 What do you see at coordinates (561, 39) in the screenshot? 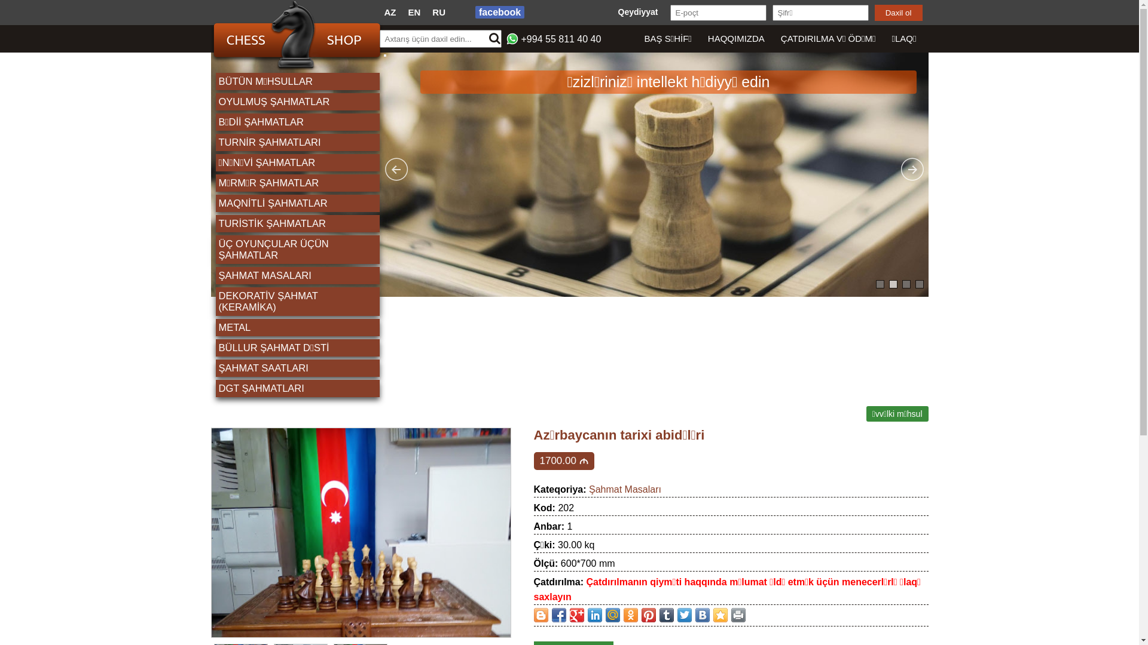
I see `+994 55 811 40 40` at bounding box center [561, 39].